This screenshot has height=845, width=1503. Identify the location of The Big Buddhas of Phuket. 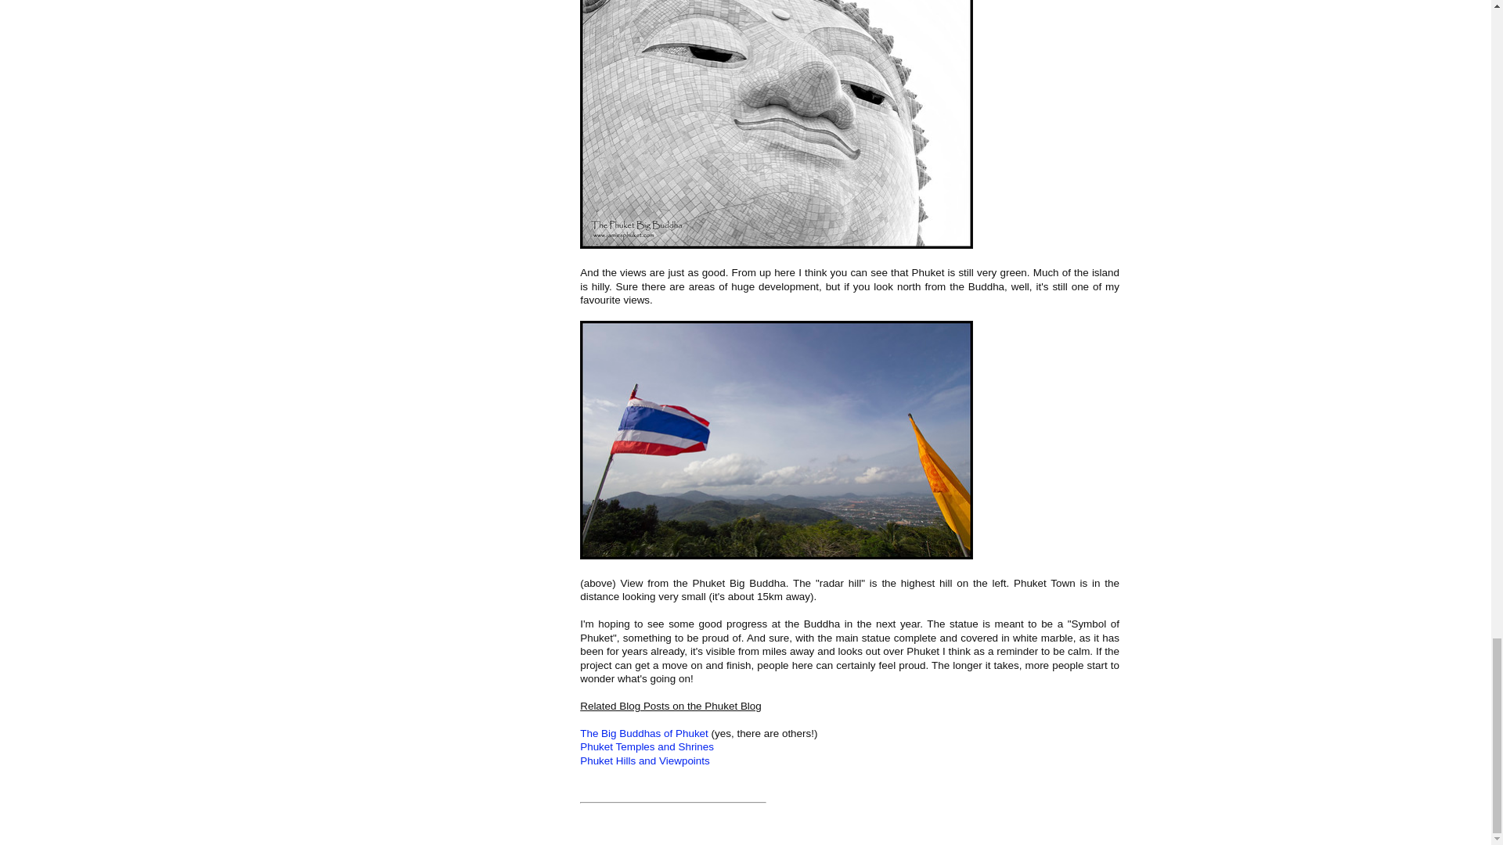
(643, 733).